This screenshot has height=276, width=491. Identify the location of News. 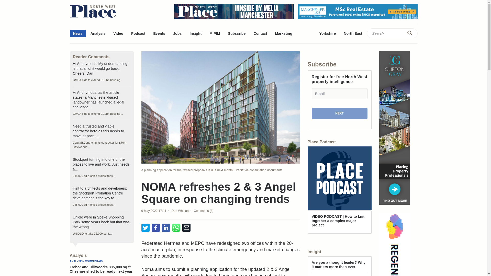
(77, 33).